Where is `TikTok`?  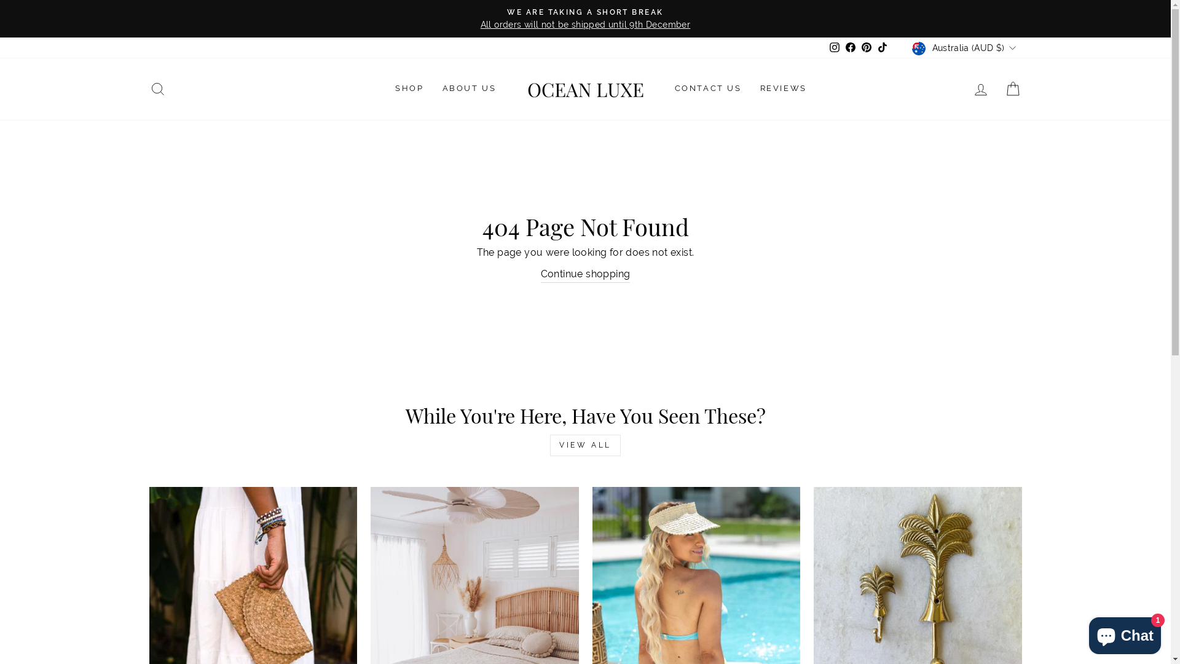
TikTok is located at coordinates (883, 48).